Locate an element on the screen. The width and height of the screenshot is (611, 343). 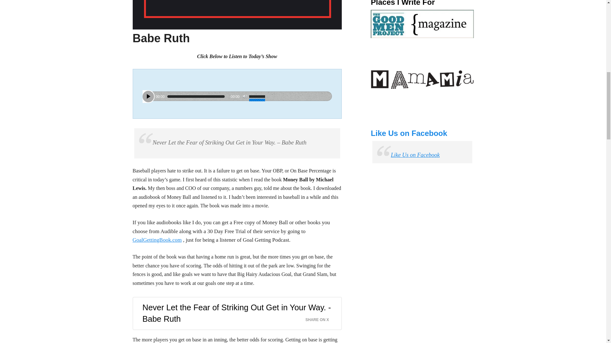
My article was re-posted to Mamma Mia blog in Australia  is located at coordinates (422, 79).